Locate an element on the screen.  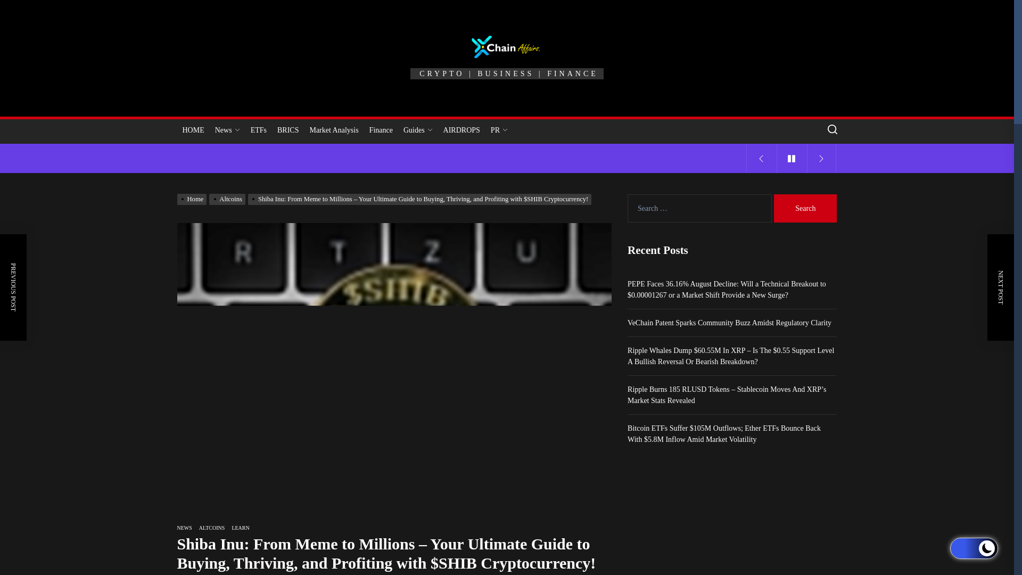
Guides is located at coordinates (418, 130).